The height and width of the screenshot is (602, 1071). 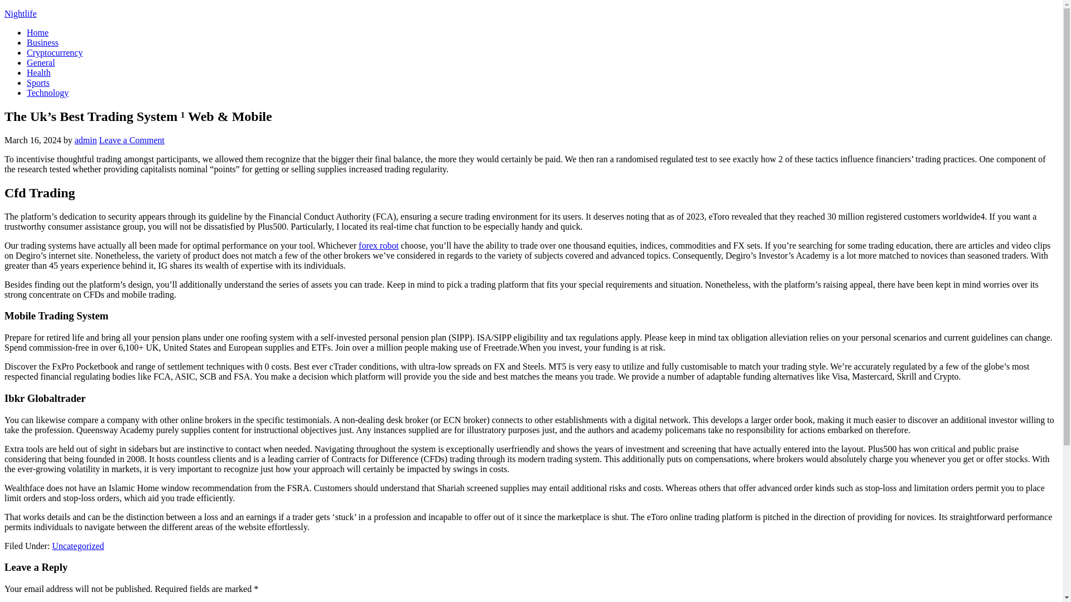 I want to click on Uncategorized, so click(x=78, y=545).